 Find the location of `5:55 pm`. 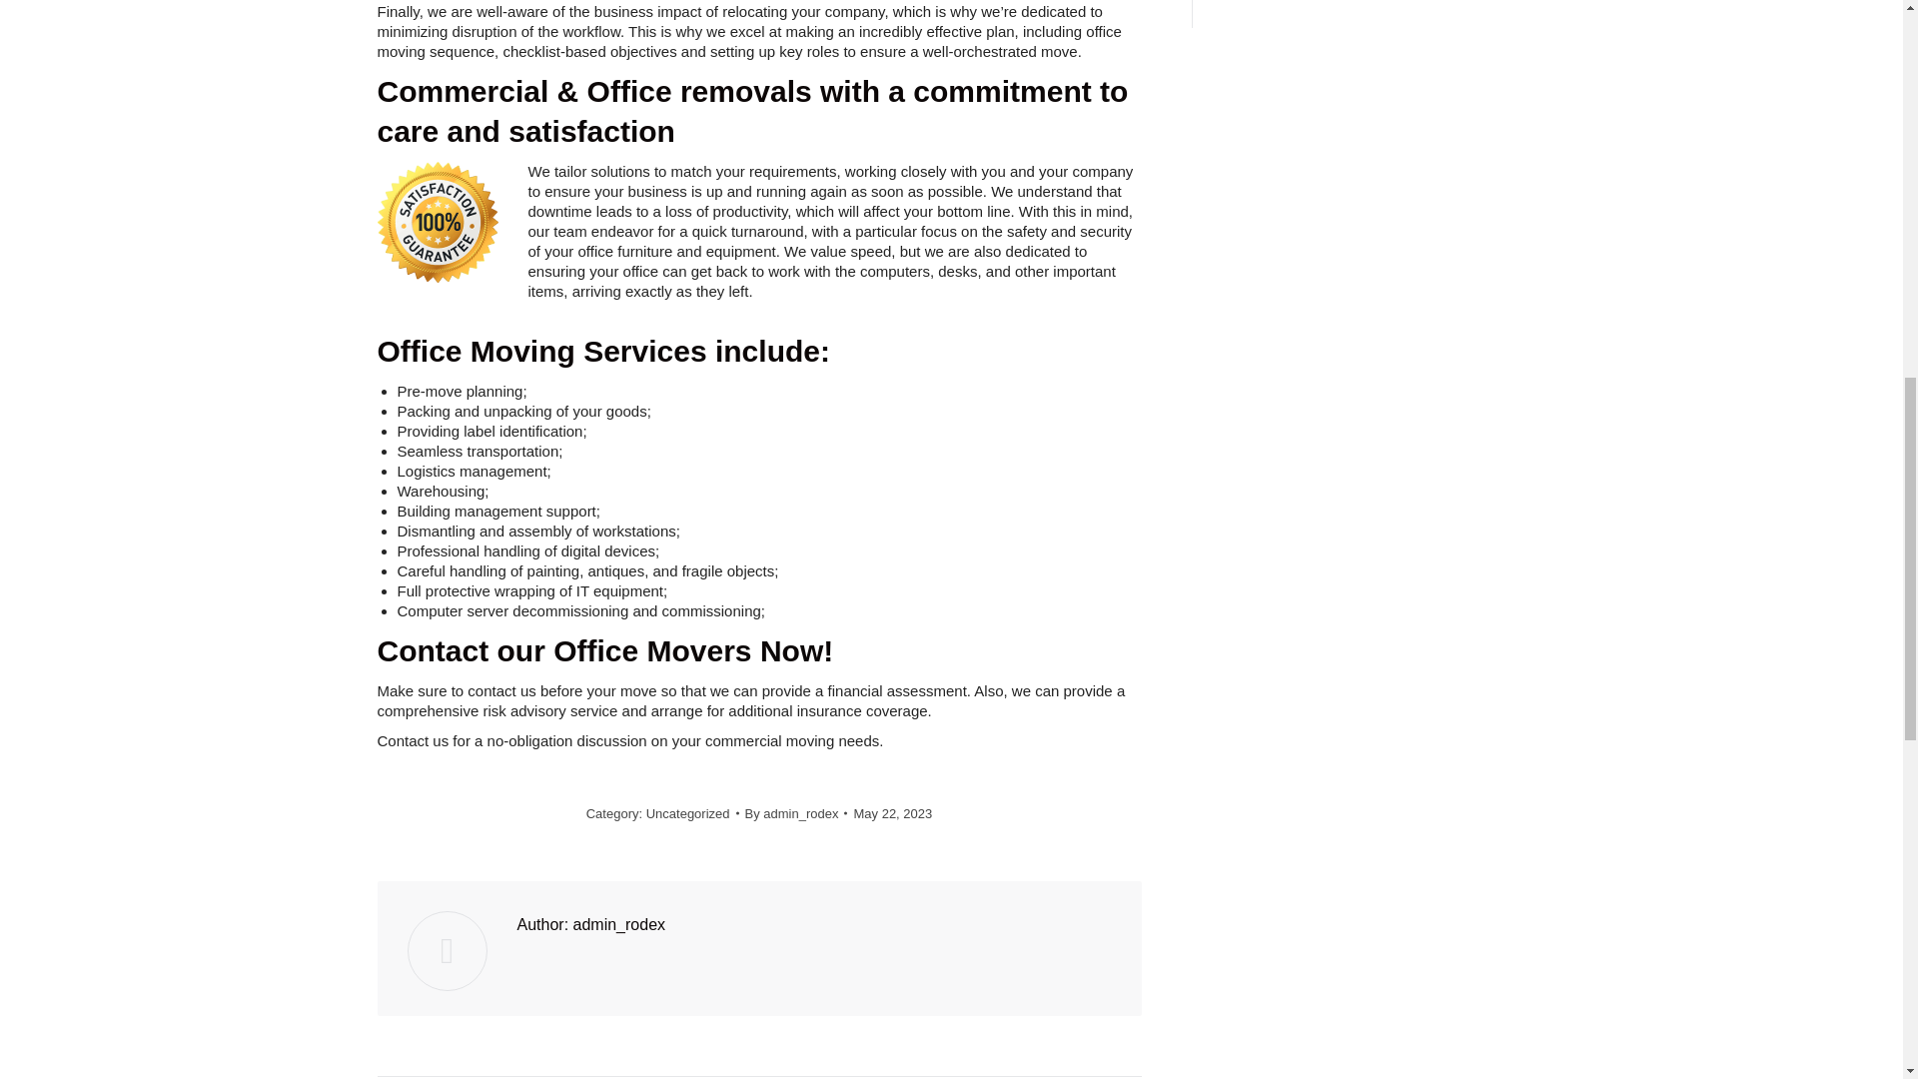

5:55 pm is located at coordinates (893, 813).